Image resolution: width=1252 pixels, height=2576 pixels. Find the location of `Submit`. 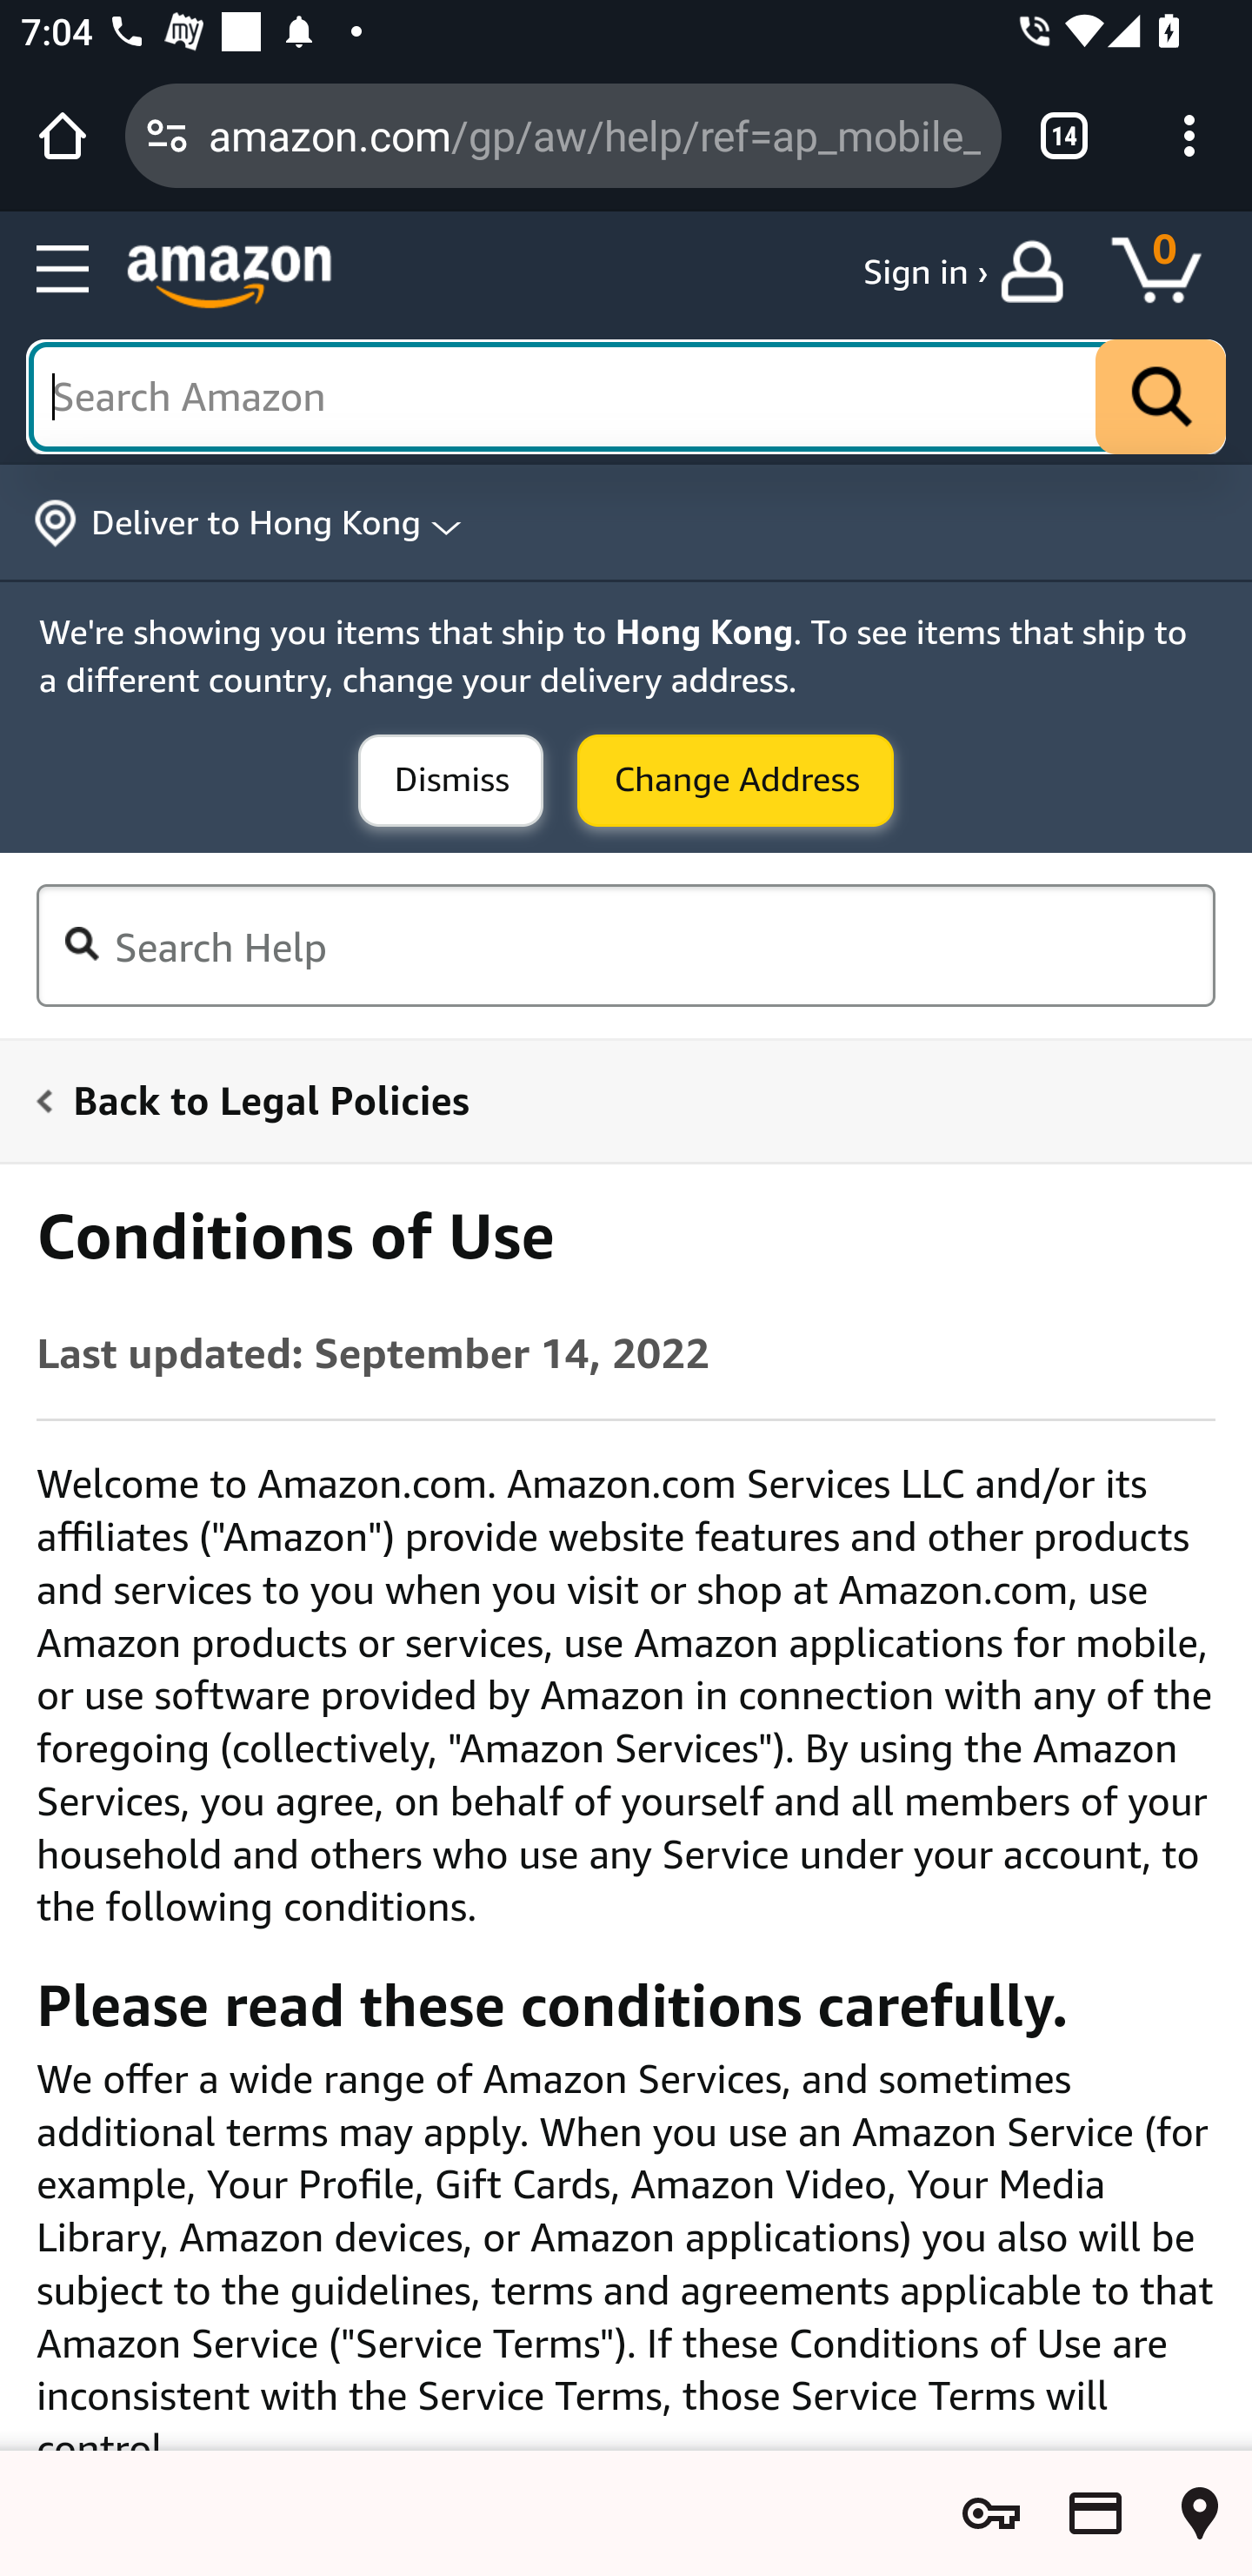

Submit is located at coordinates (735, 780).